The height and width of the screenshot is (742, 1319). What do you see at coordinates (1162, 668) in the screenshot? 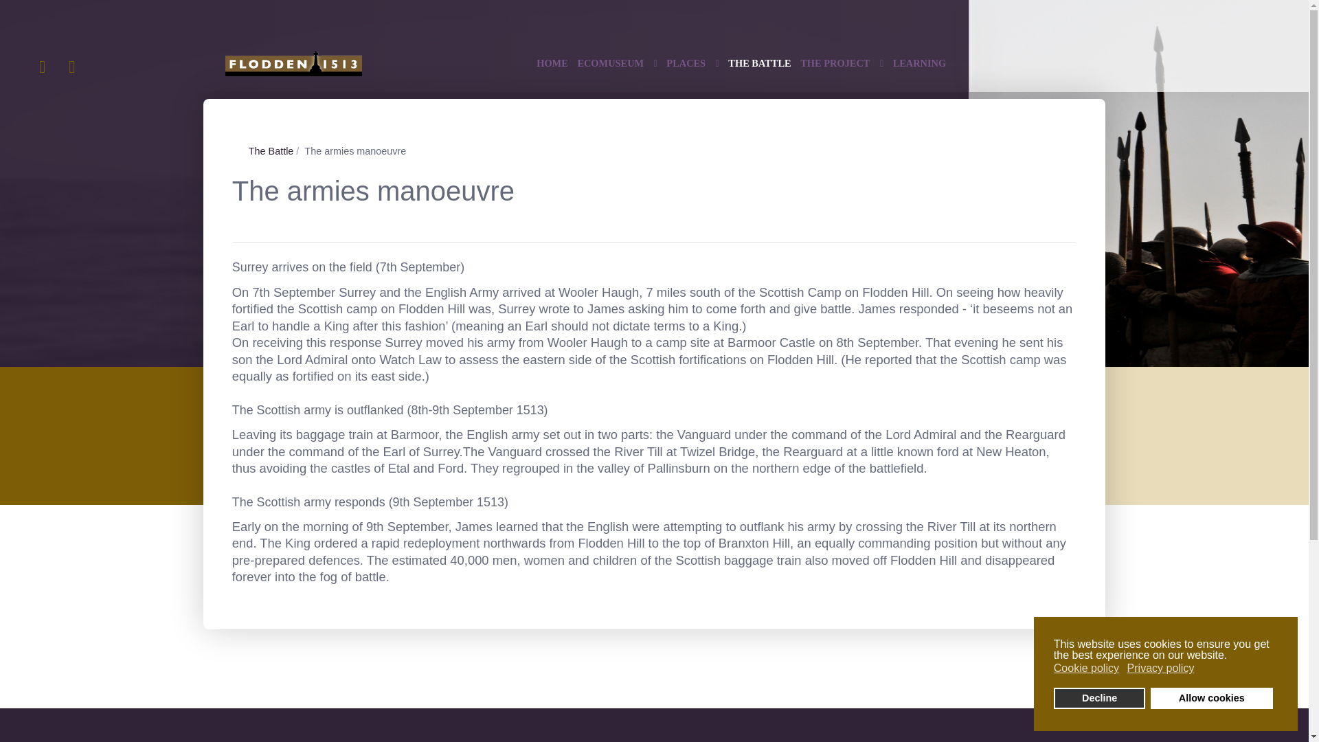
I see `Privacy policy` at bounding box center [1162, 668].